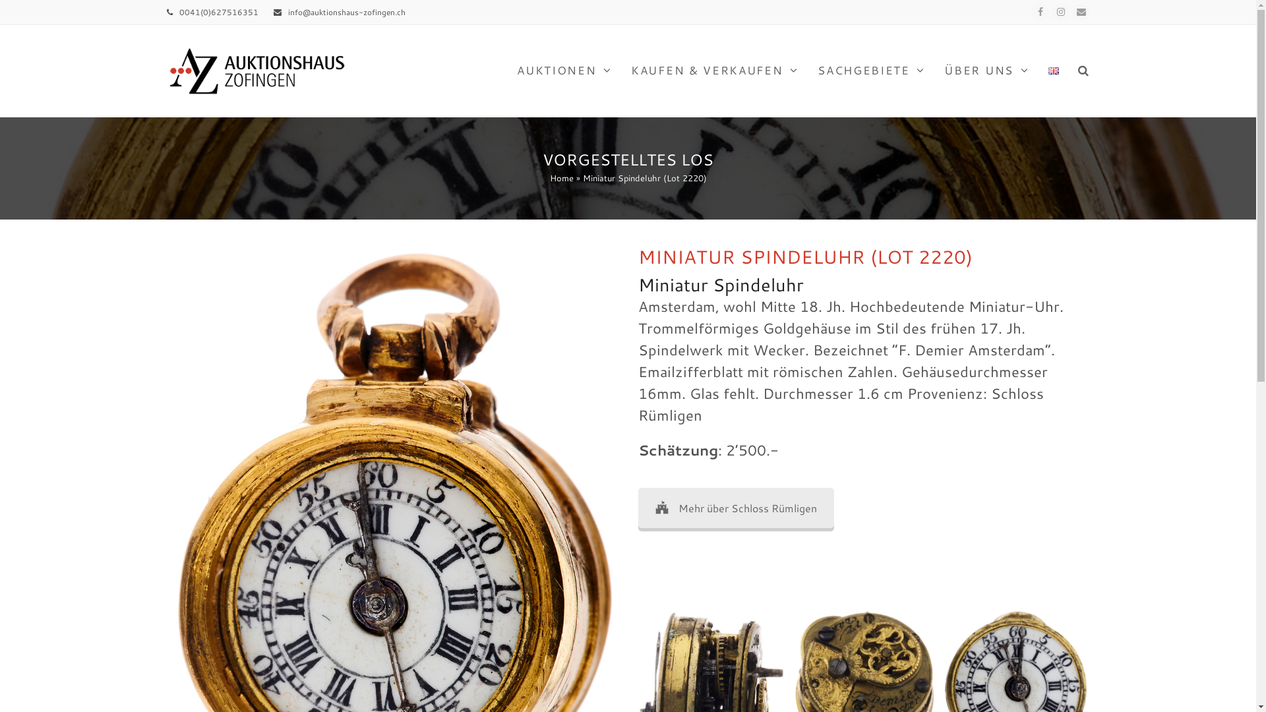 This screenshot has height=712, width=1266. Describe the element at coordinates (715, 71) in the screenshot. I see `KAUFEN & VERKAUFEN` at that location.